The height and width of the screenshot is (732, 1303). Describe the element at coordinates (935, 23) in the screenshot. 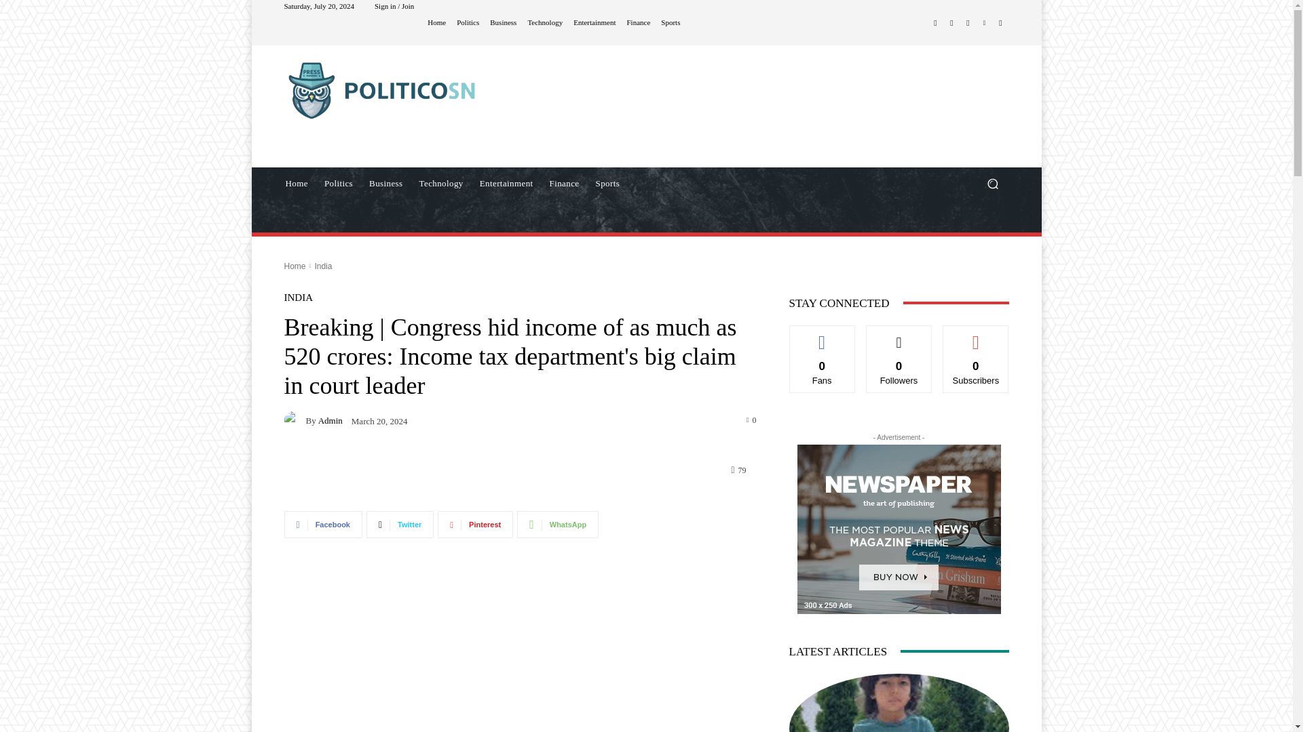

I see `Facebook` at that location.